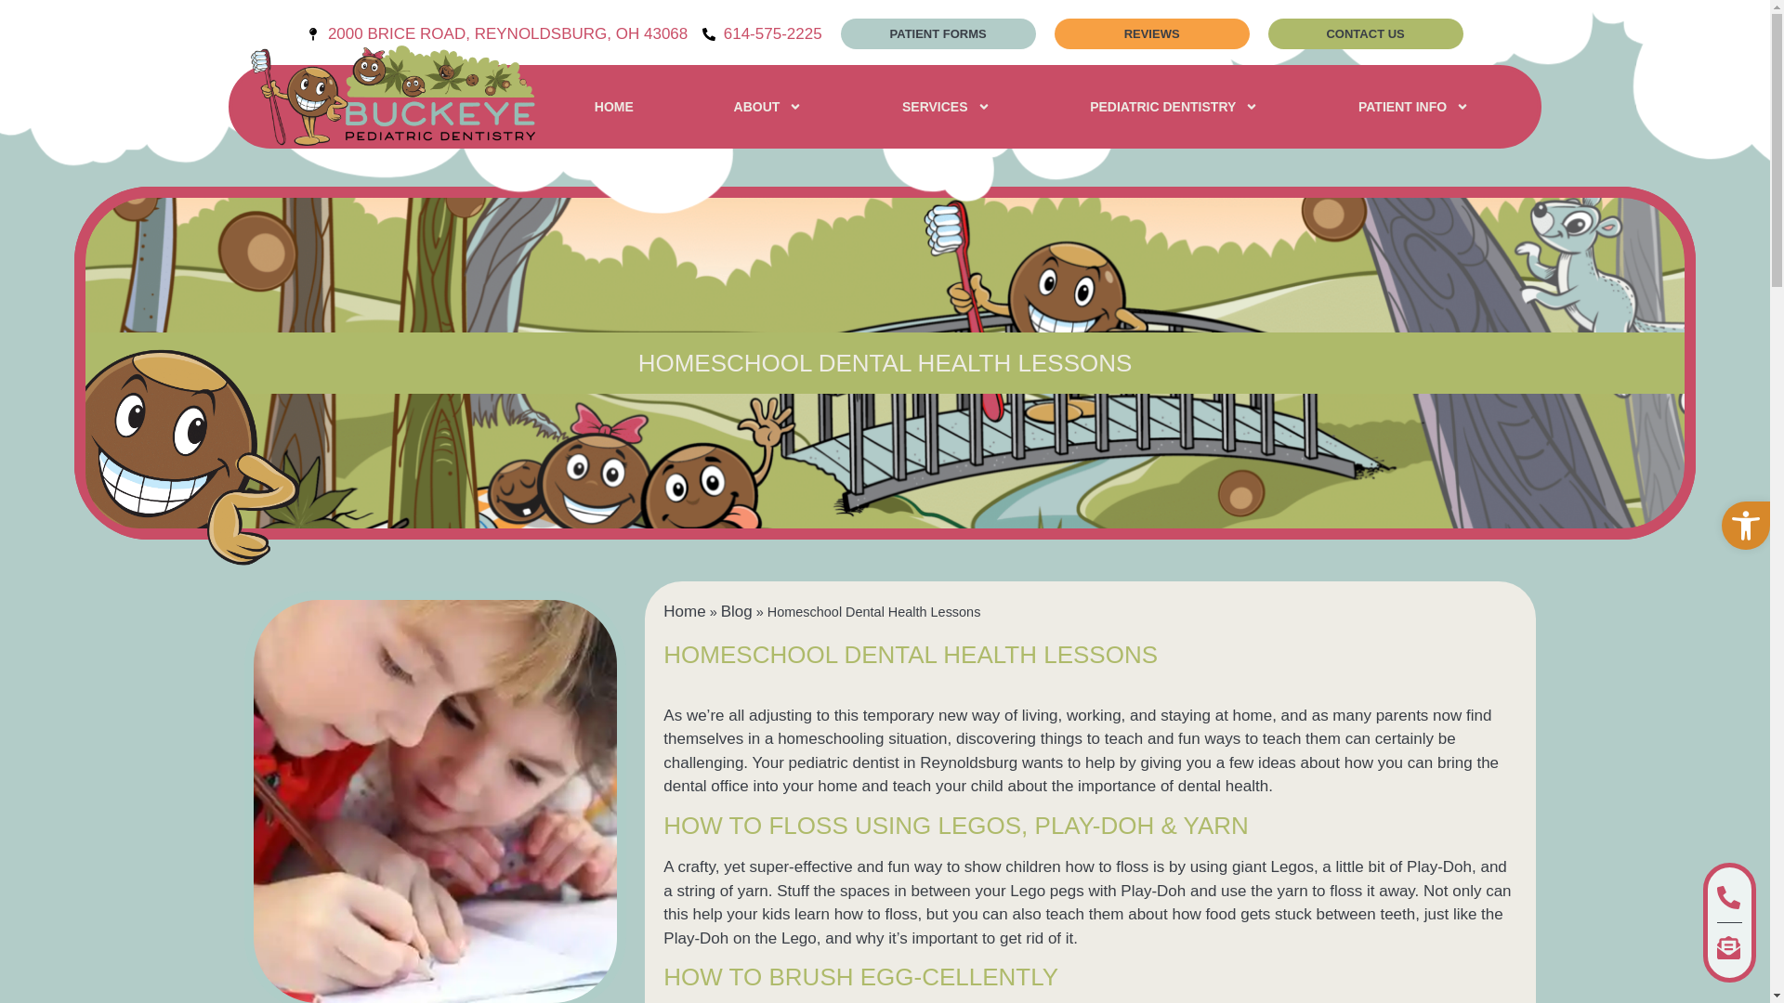  Describe the element at coordinates (1745, 526) in the screenshot. I see `Accessibility Tools` at that location.